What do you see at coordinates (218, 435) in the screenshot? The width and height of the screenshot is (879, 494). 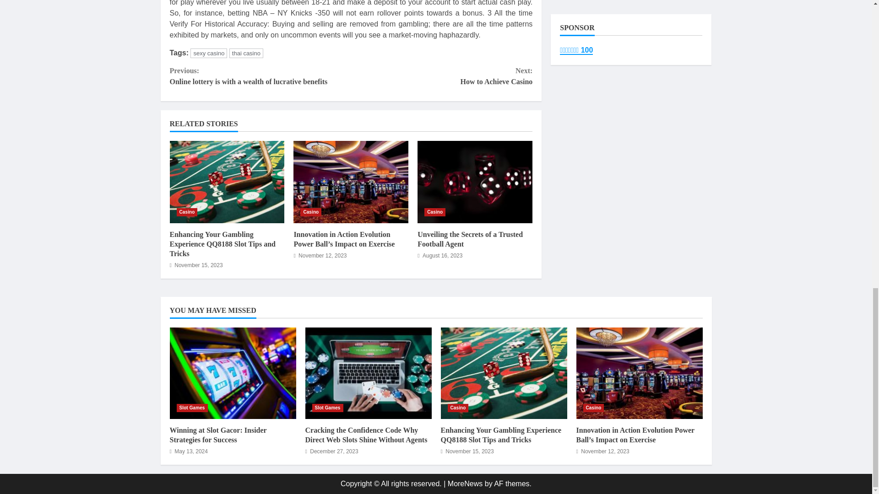 I see `Winning at Slot Gacor: Insider Strategies for Success` at bounding box center [218, 435].